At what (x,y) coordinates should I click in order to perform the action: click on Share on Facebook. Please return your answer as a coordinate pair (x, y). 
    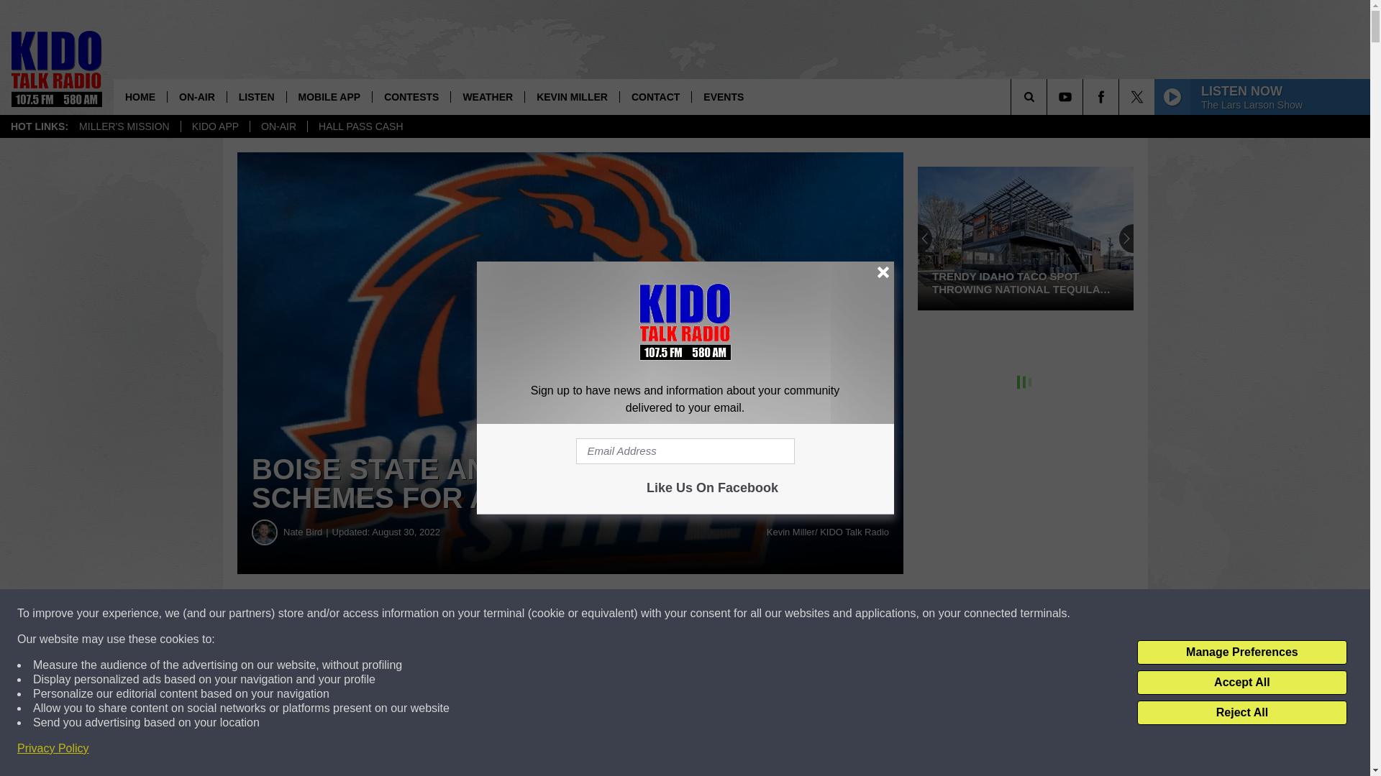
    Looking at the image, I should click on (437, 614).